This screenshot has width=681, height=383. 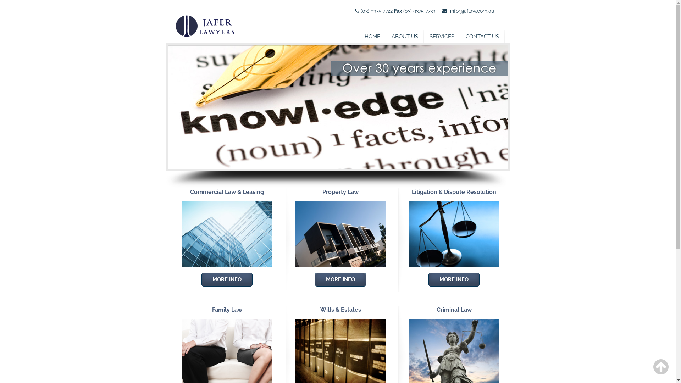 What do you see at coordinates (227, 279) in the screenshot?
I see `MORE INFO` at bounding box center [227, 279].